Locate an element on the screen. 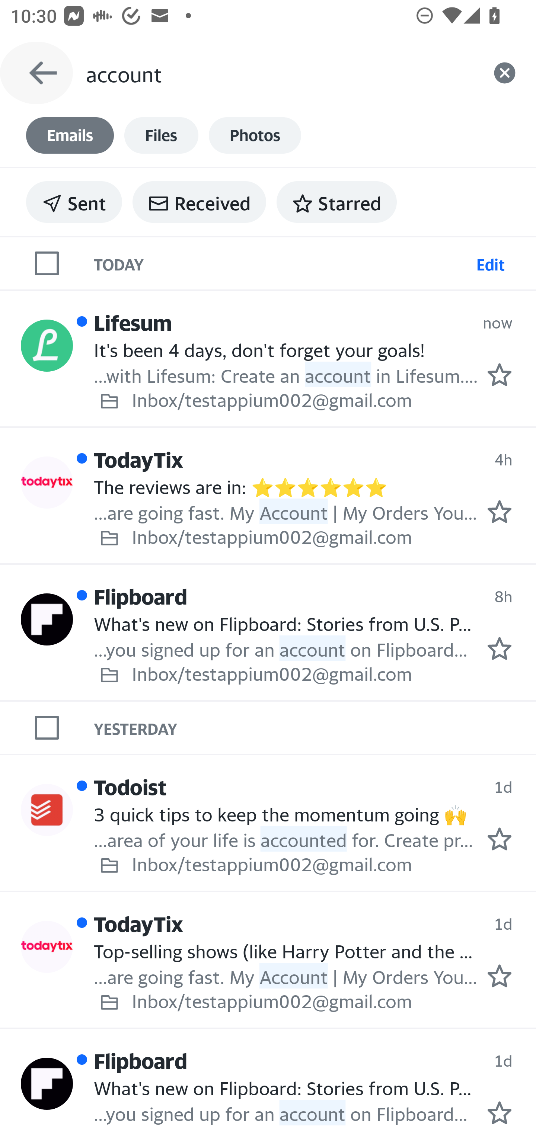  Starred is located at coordinates (336, 202).